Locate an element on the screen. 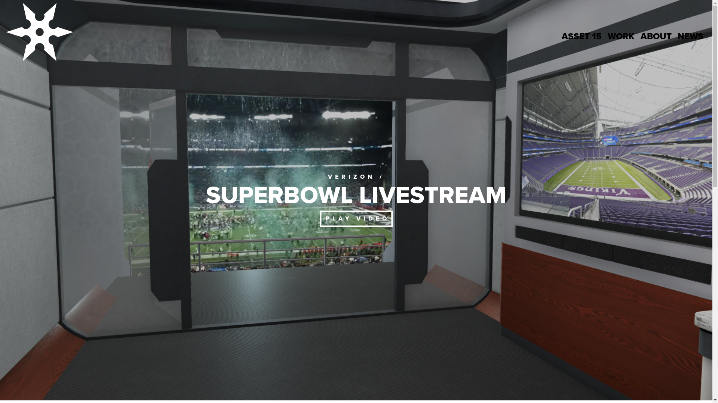 This screenshot has height=403, width=718. 30 Ninjas is located at coordinates (40, 37).